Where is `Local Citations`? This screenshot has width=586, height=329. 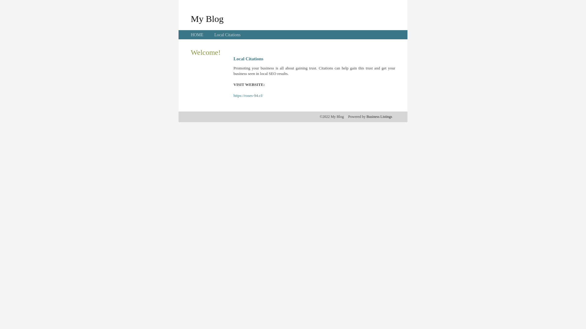
Local Citations is located at coordinates (227, 35).